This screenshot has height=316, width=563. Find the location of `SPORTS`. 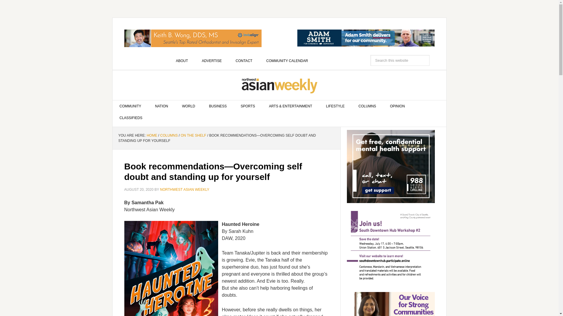

SPORTS is located at coordinates (248, 106).